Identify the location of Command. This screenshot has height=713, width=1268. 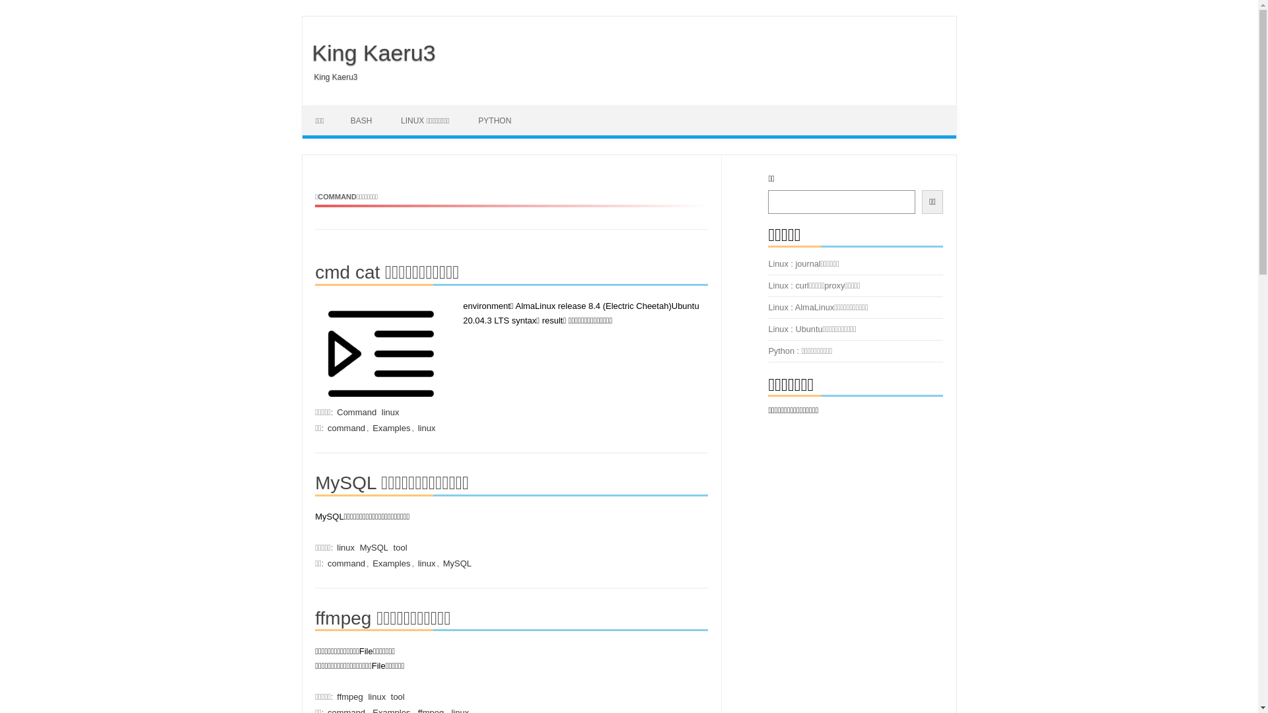
(357, 412).